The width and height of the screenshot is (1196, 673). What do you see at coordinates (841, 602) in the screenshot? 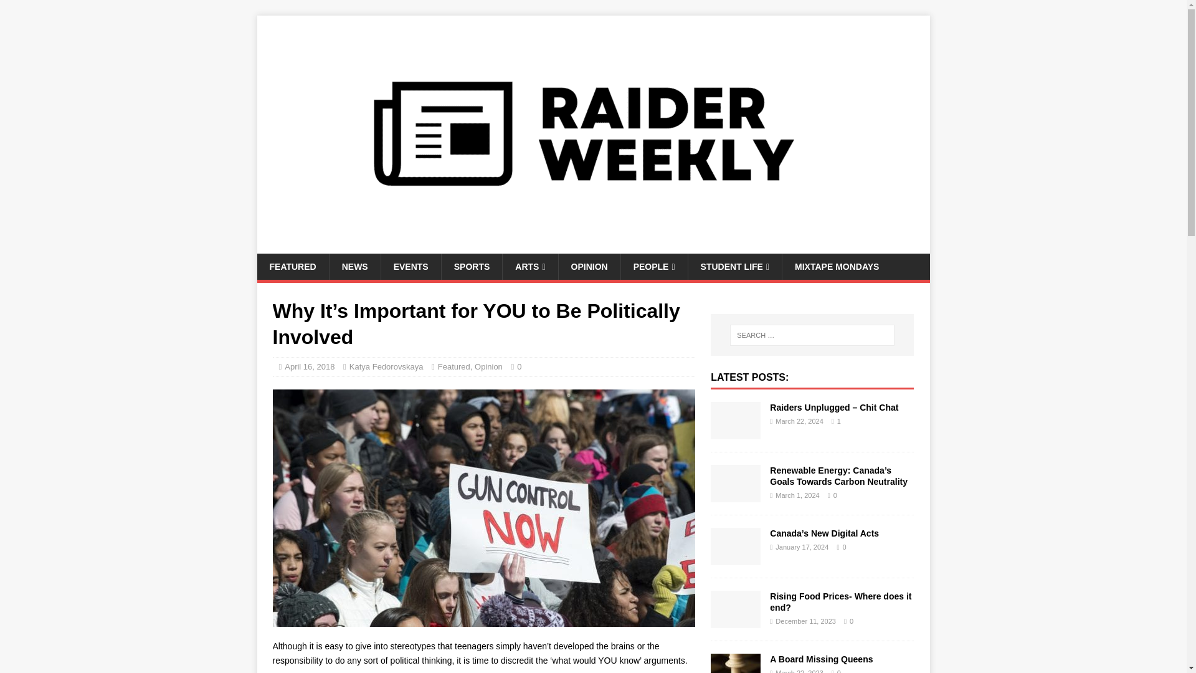
I see `Rising Food Prices- Where does it end?` at bounding box center [841, 602].